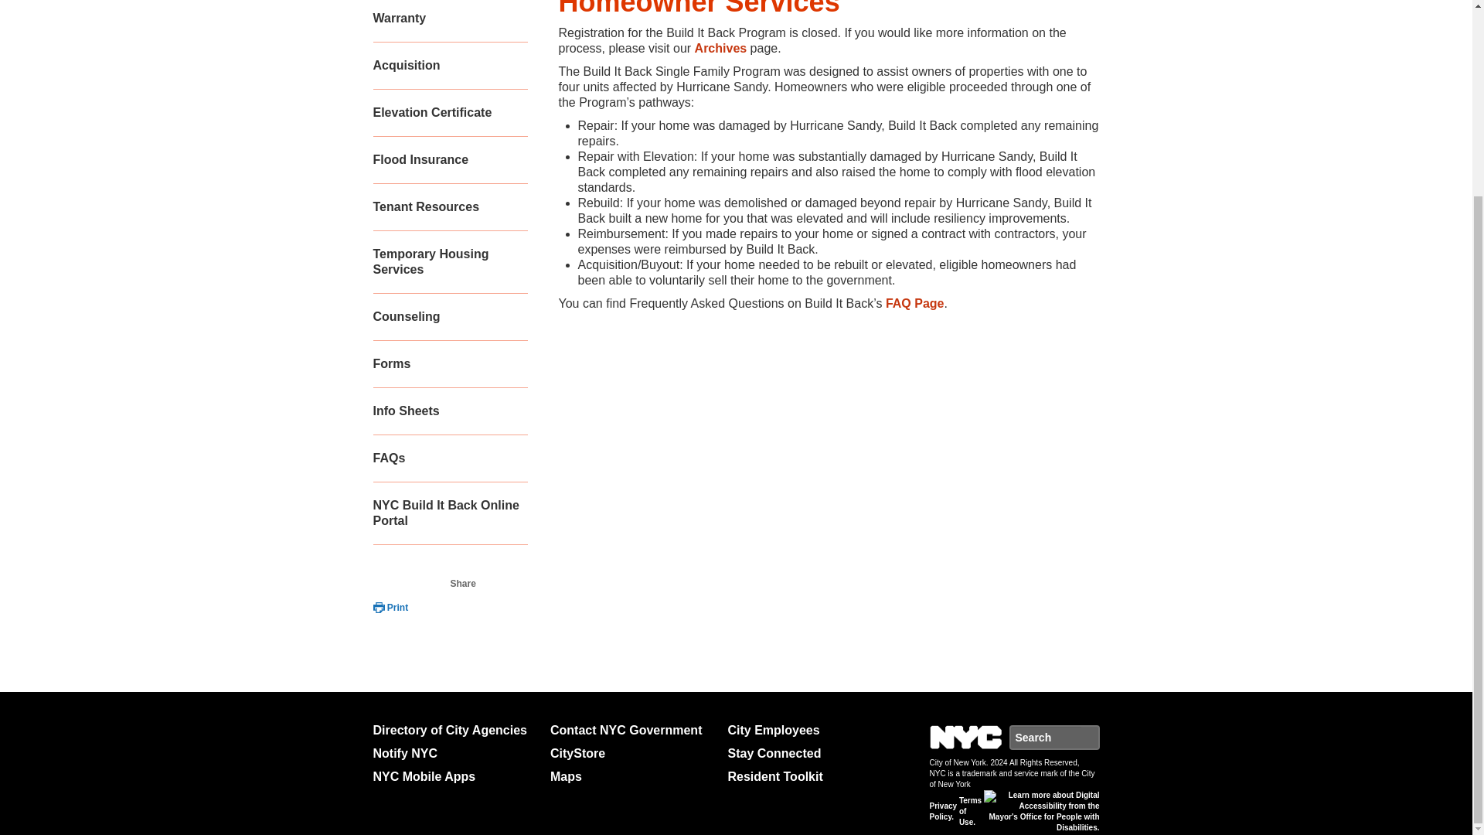  Describe the element at coordinates (449, 207) in the screenshot. I see `Tenant Resources` at that location.